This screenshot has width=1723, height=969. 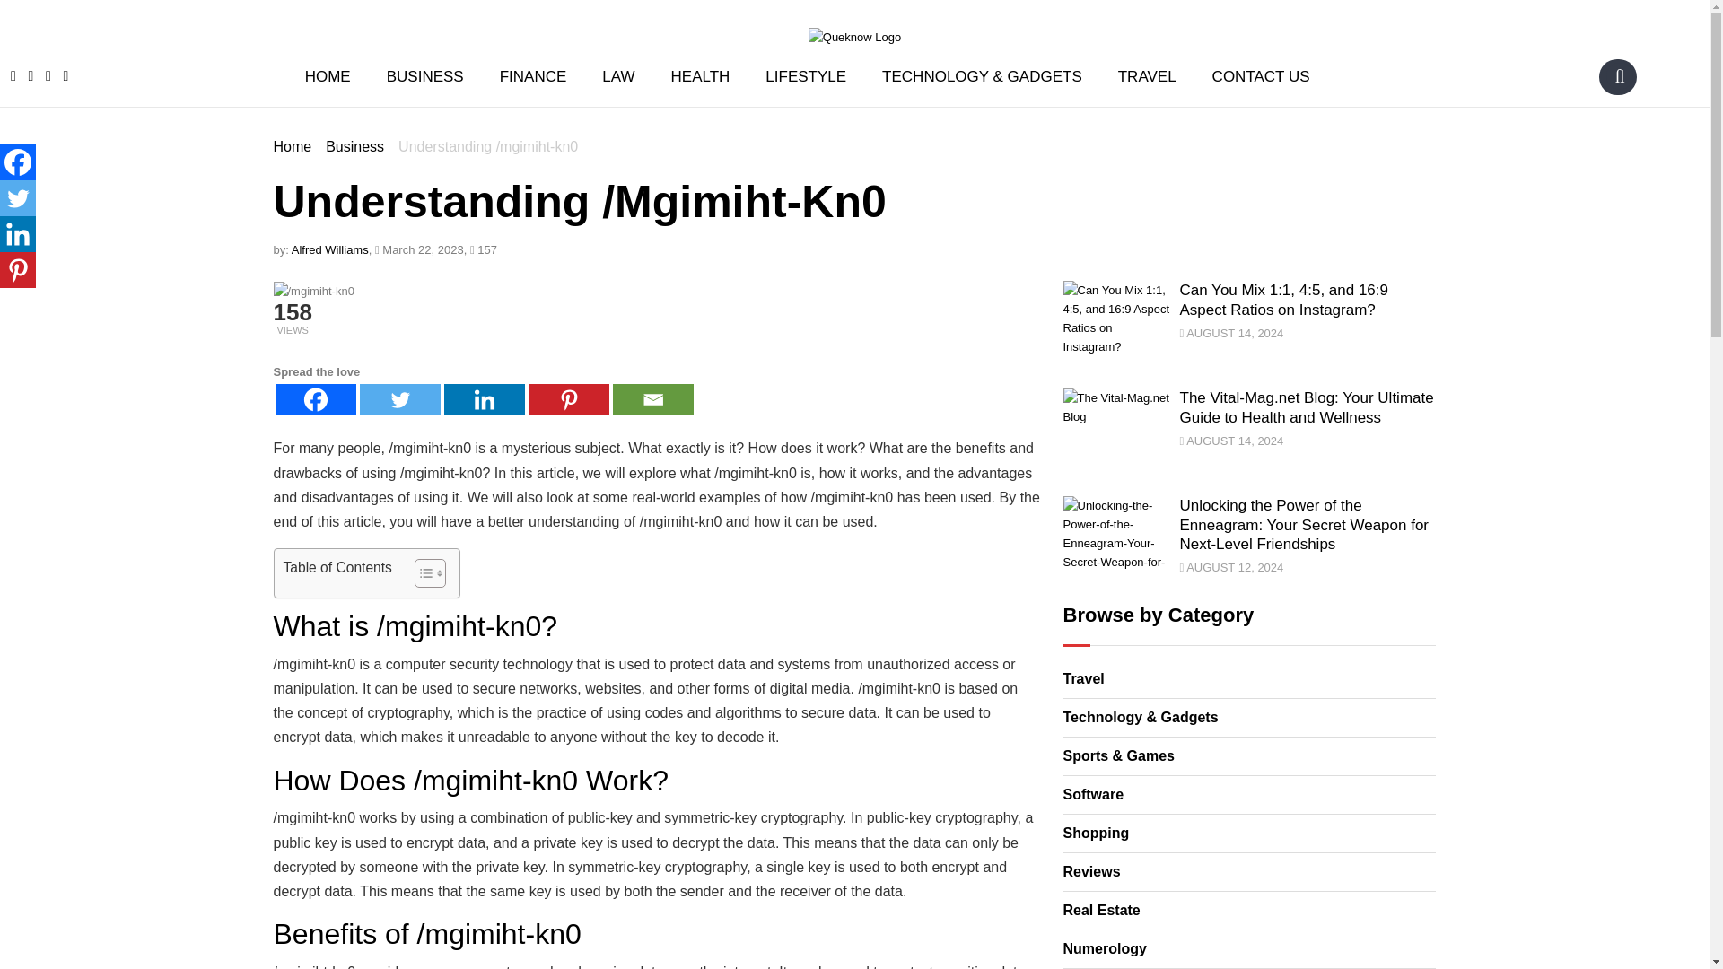 What do you see at coordinates (617, 77) in the screenshot?
I see `LAW` at bounding box center [617, 77].